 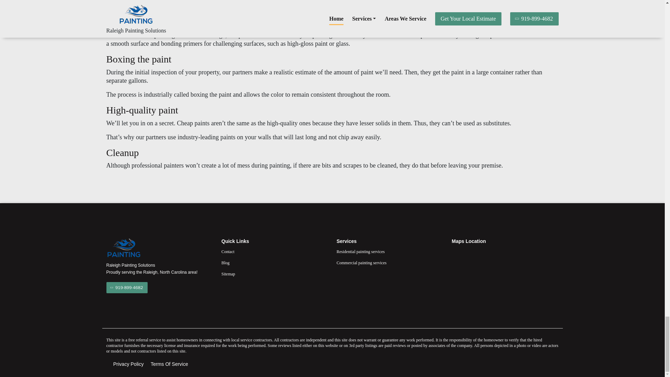 What do you see at coordinates (274, 263) in the screenshot?
I see `Blog` at bounding box center [274, 263].